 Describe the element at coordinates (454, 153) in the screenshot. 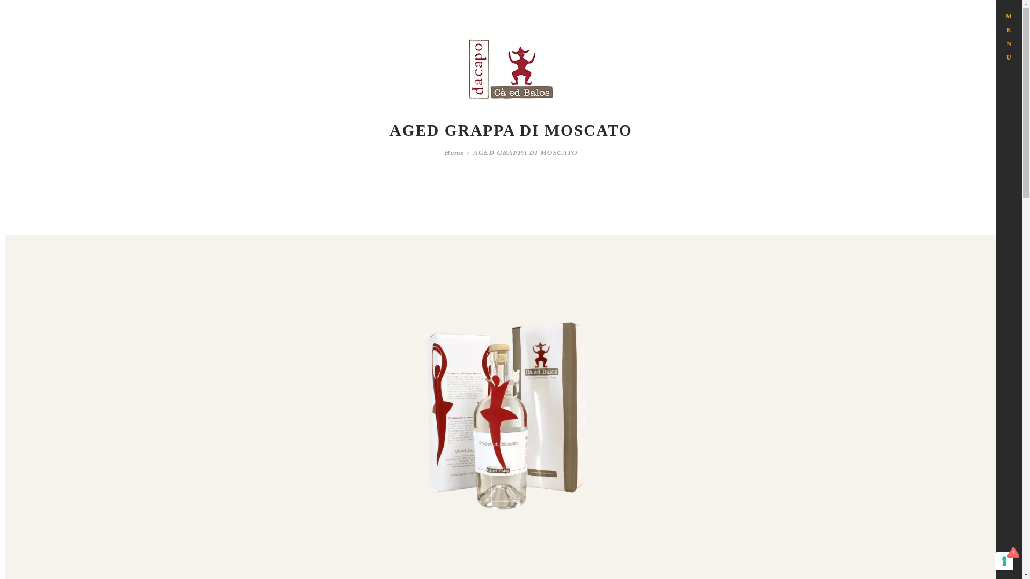

I see `Home` at that location.